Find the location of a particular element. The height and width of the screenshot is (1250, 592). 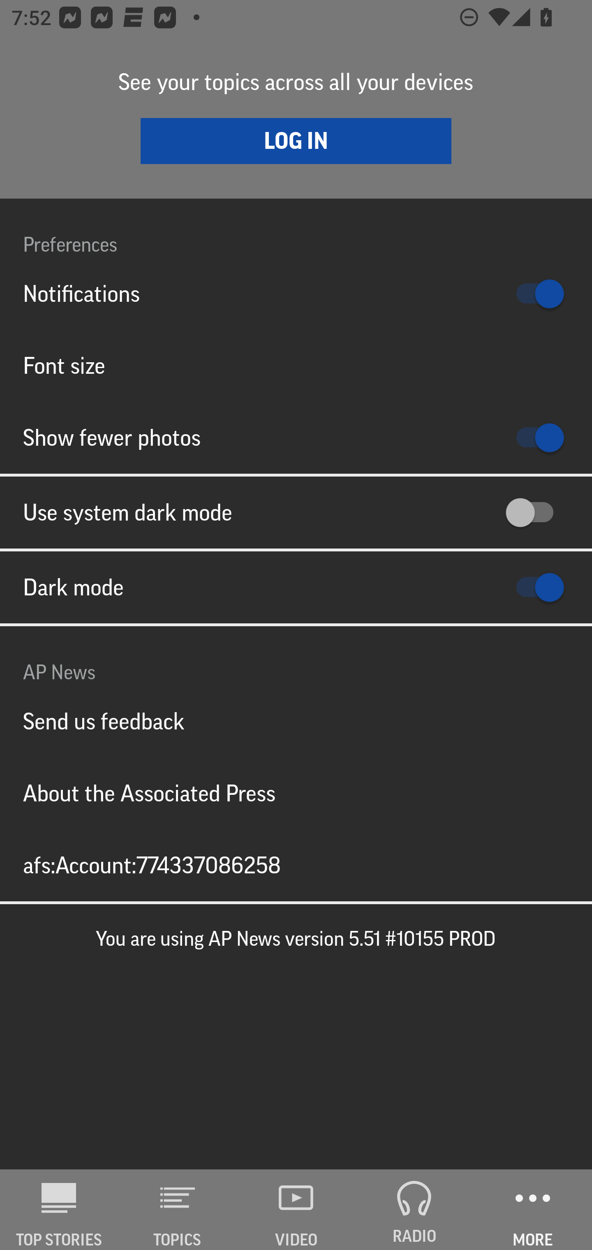

About the Associated Press is located at coordinates (296, 793).